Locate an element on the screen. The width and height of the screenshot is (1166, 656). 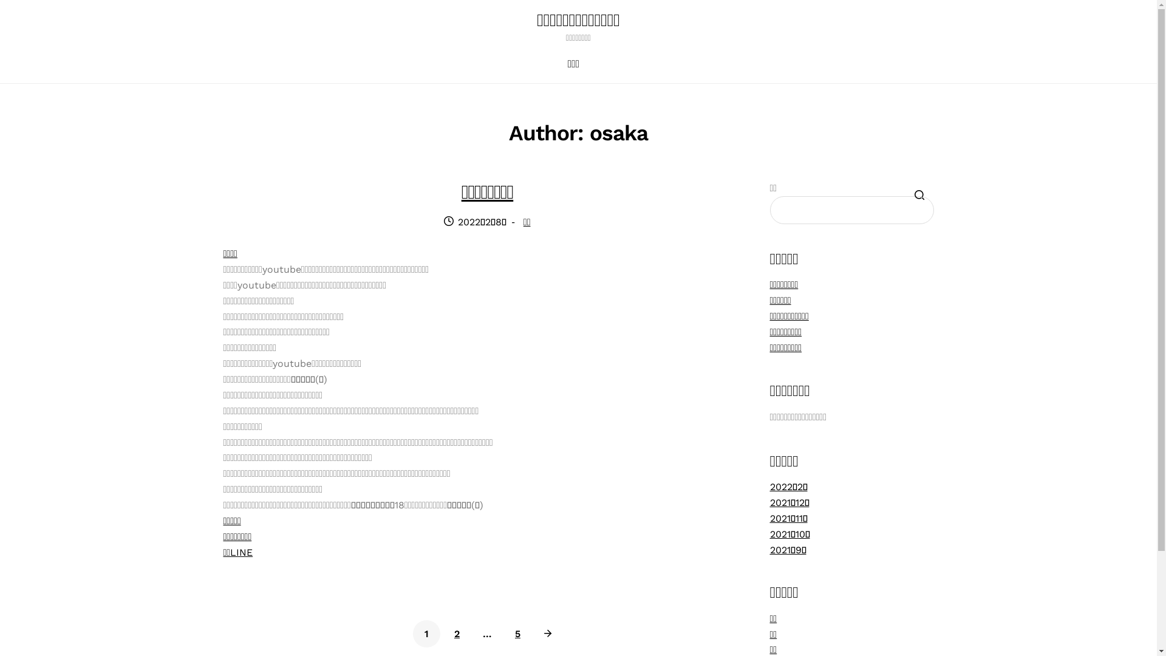
Skip to navigation is located at coordinates (222, 27).